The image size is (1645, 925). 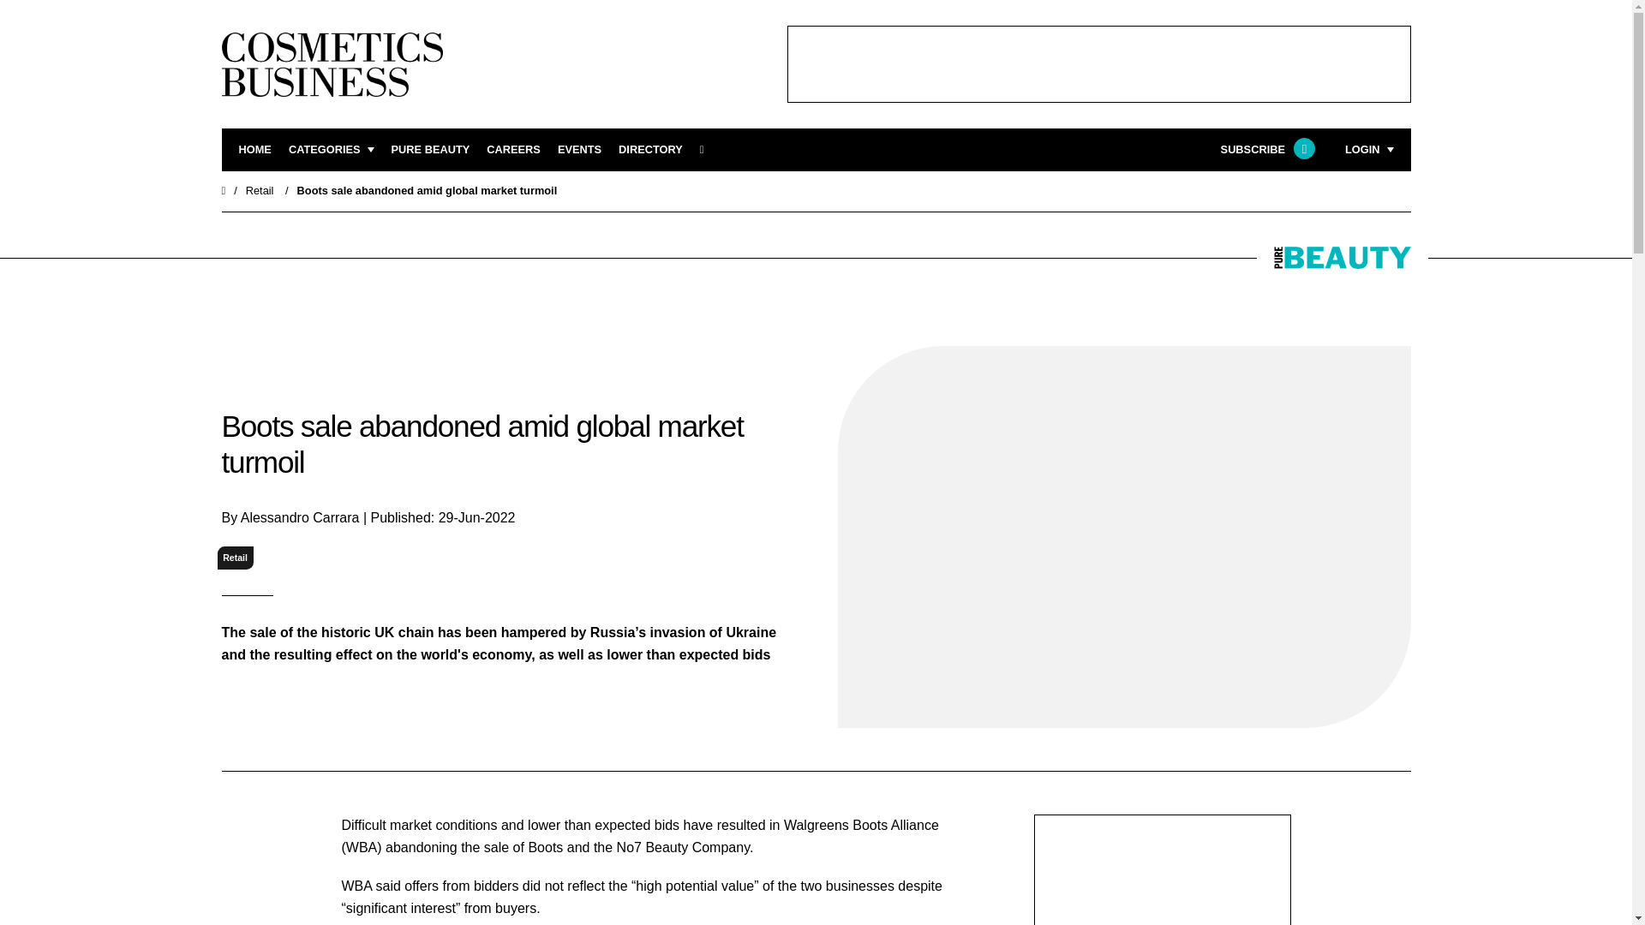 What do you see at coordinates (430, 150) in the screenshot?
I see `Pure Beauty` at bounding box center [430, 150].